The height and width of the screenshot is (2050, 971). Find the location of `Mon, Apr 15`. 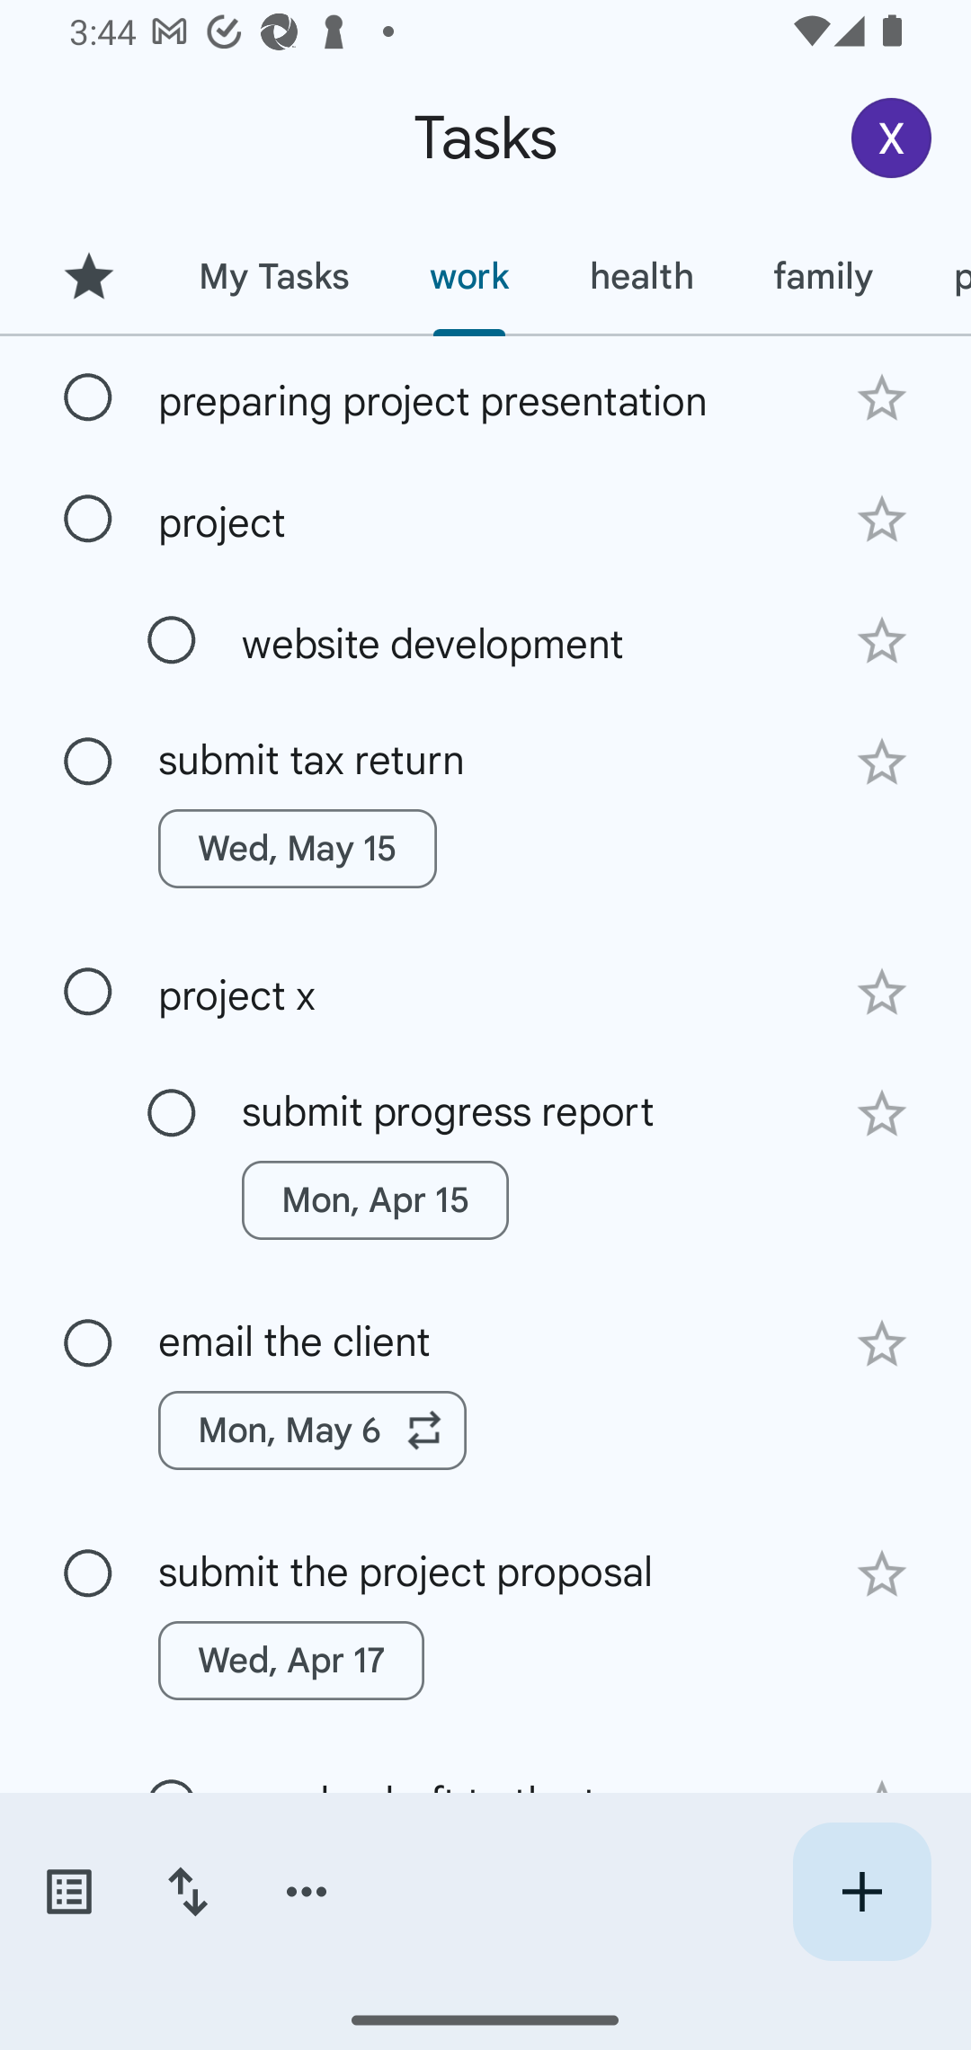

Mon, Apr 15 is located at coordinates (374, 1199).